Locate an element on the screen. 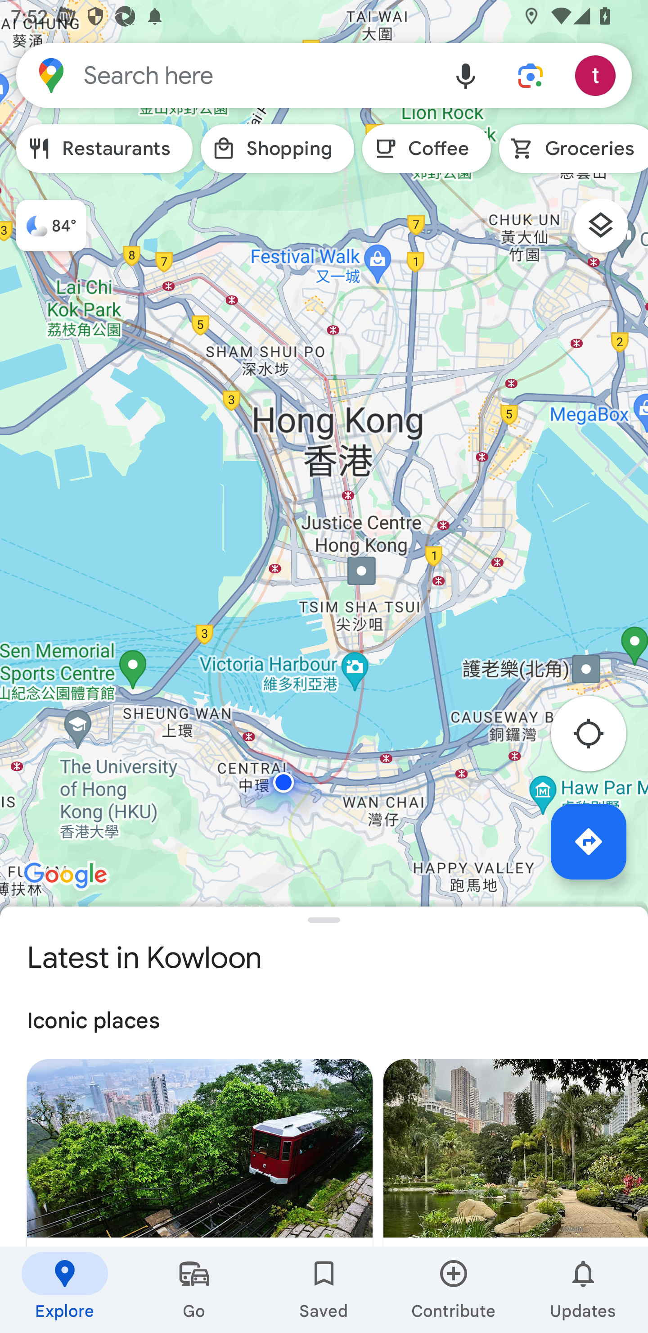 The height and width of the screenshot is (1333, 648). Shopping Search for Shopping is located at coordinates (277, 149).